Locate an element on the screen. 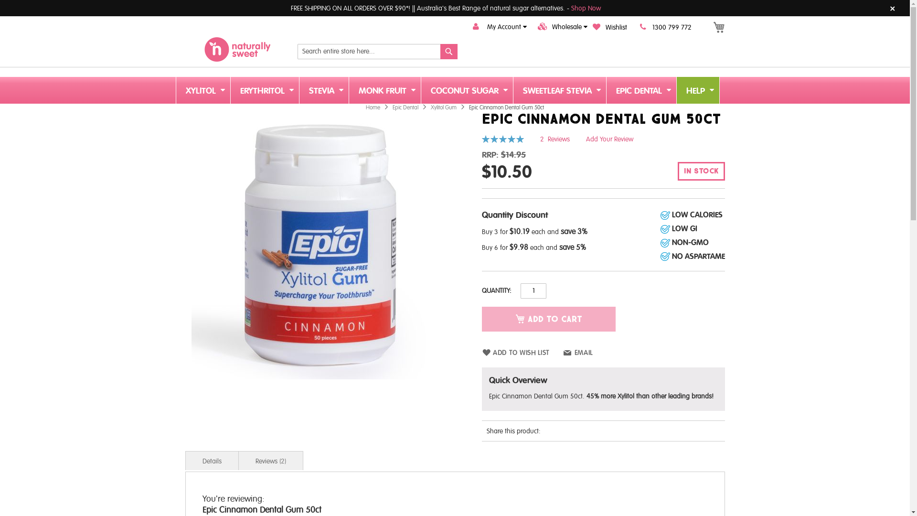 Image resolution: width=917 pixels, height=516 pixels. EMAIL is located at coordinates (578, 353).